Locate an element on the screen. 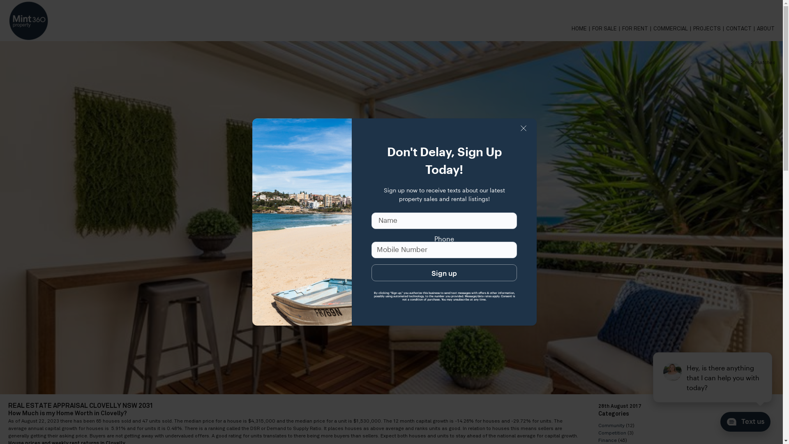 Image resolution: width=789 pixels, height=444 pixels. PROJECTS is located at coordinates (710, 29).